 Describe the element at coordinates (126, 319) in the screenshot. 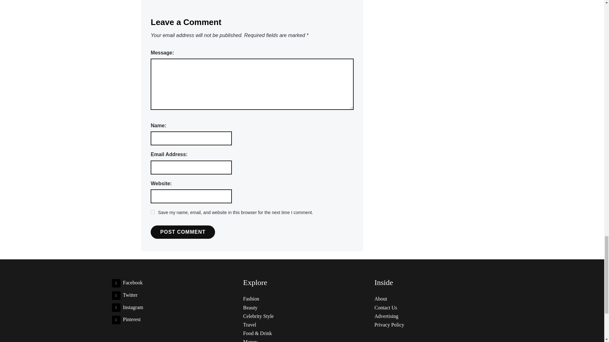

I see `Pinterest` at that location.